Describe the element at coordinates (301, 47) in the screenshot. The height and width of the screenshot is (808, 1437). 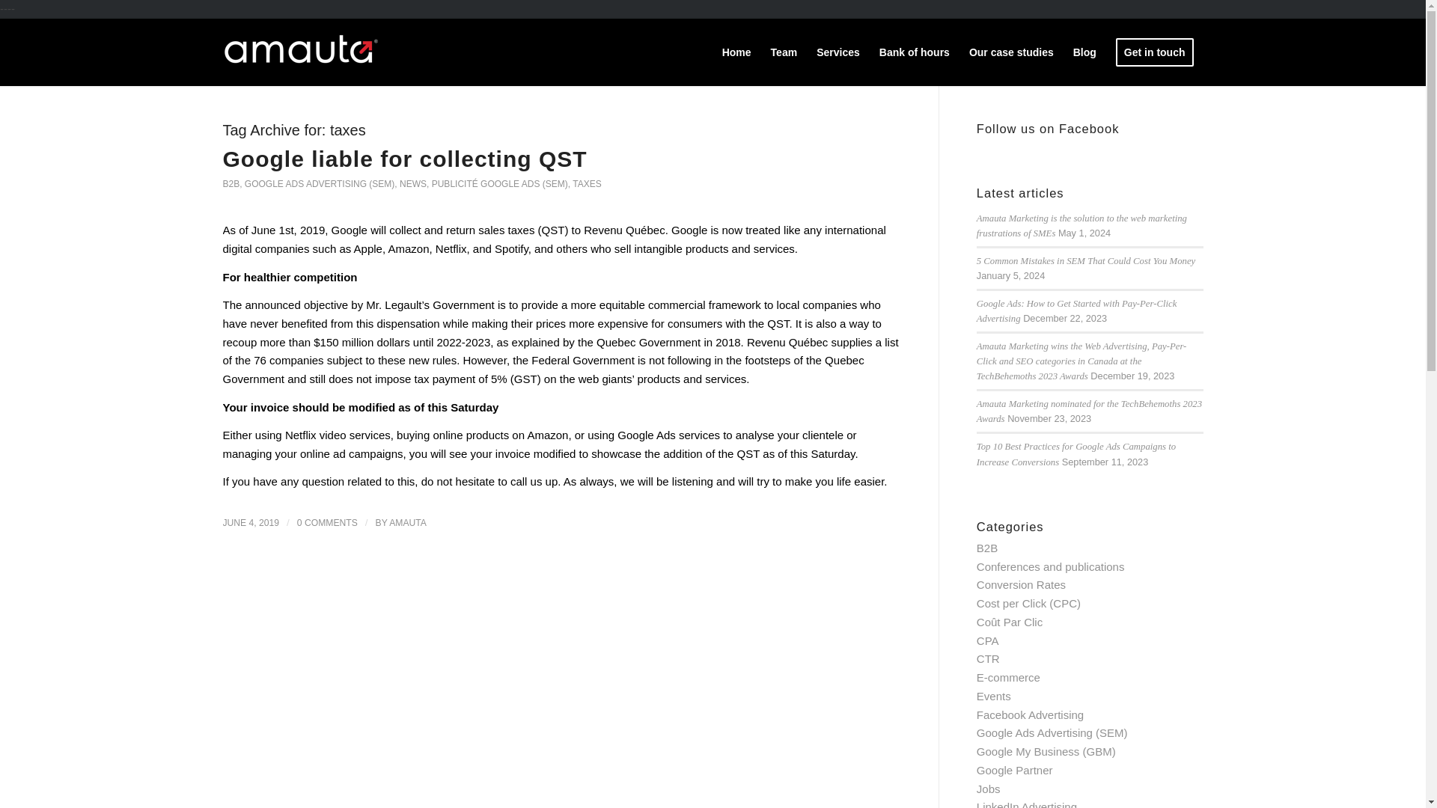
I see `logo-amauta-white-v8` at that location.